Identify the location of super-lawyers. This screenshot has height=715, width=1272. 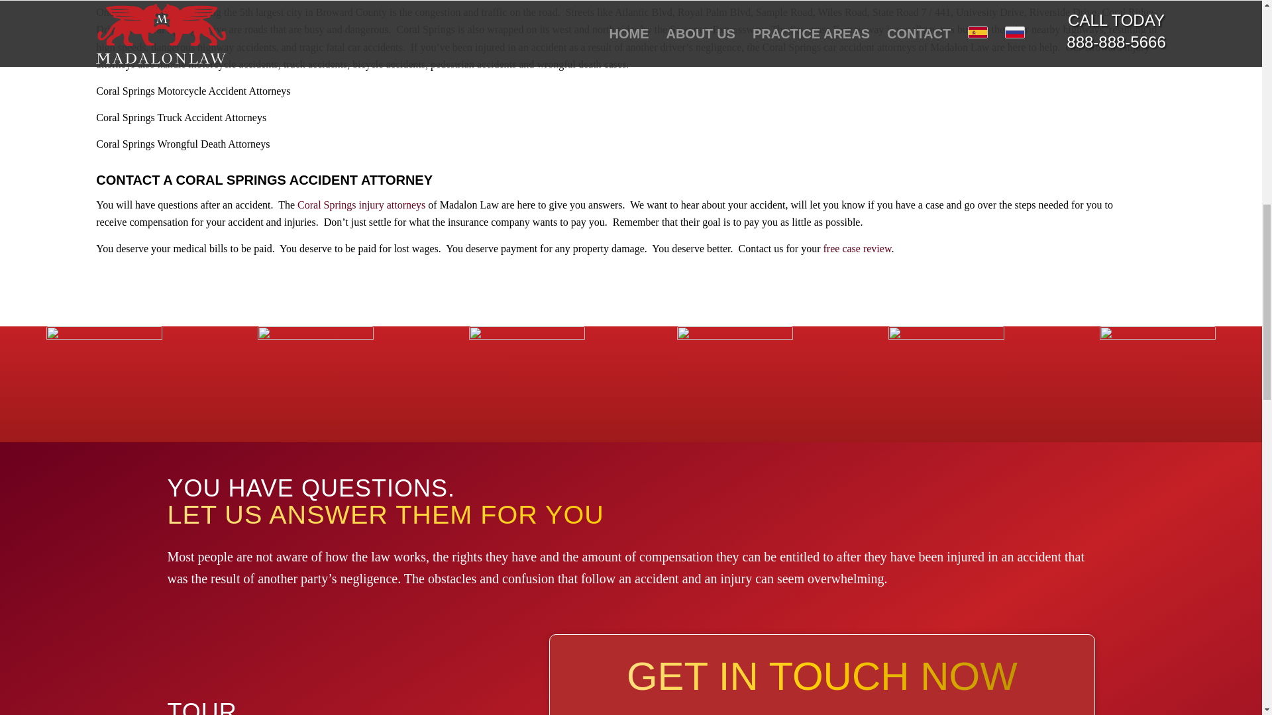
(527, 384).